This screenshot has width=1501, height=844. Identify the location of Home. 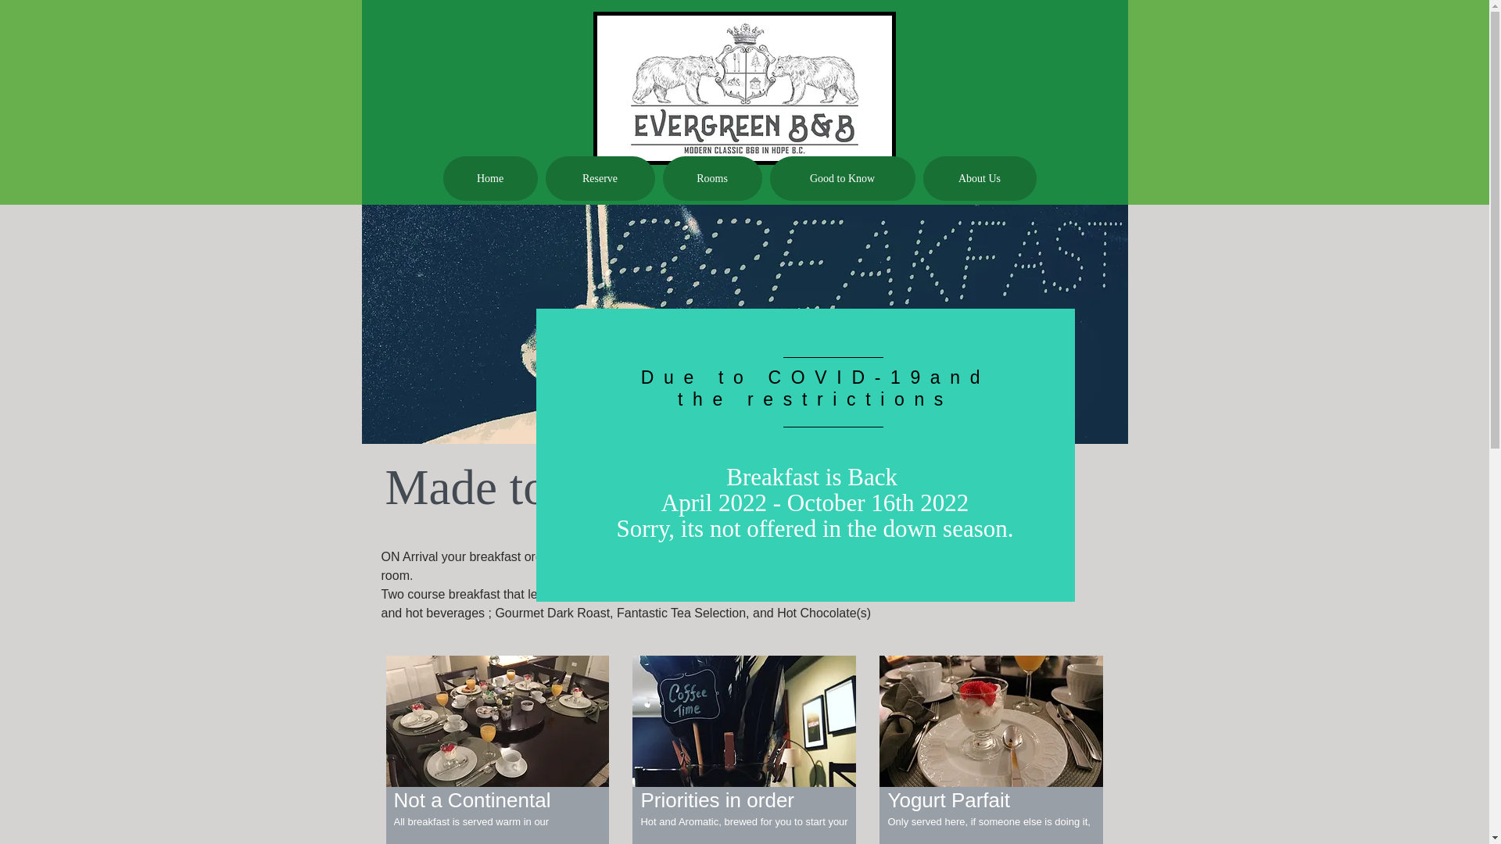
(489, 178).